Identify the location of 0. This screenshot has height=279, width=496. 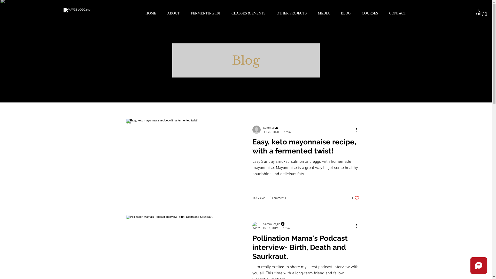
(483, 13).